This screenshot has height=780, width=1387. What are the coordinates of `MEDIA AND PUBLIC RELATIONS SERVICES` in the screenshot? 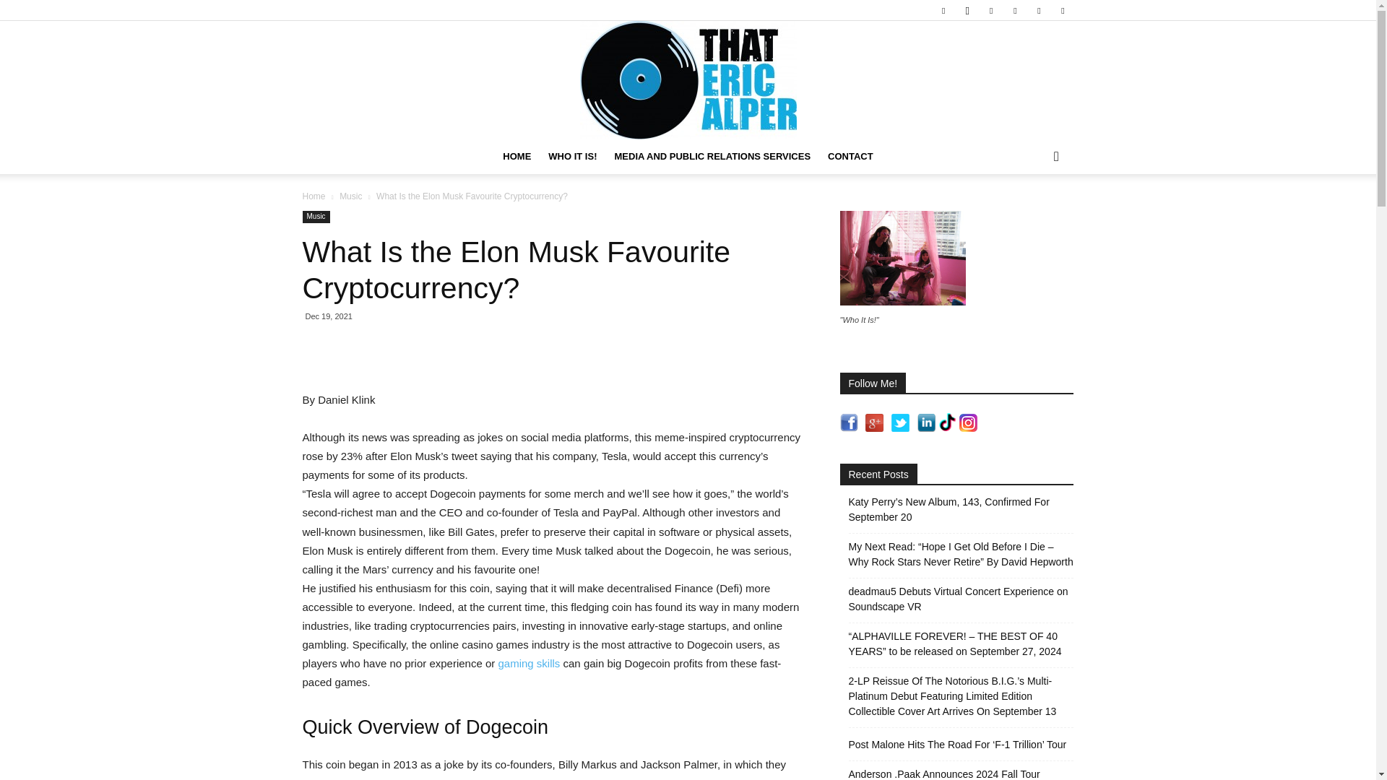 It's located at (712, 156).